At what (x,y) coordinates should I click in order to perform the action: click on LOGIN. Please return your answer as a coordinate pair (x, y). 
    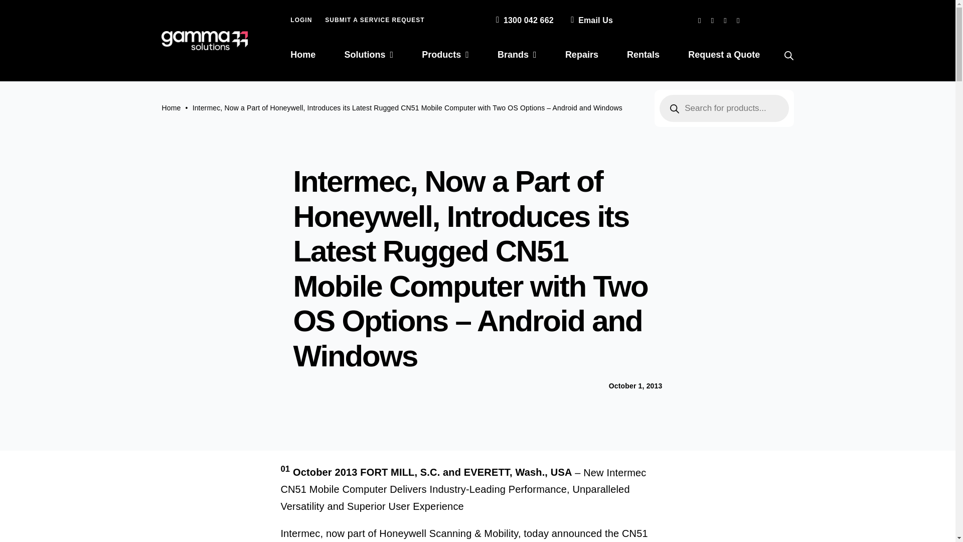
    Looking at the image, I should click on (301, 20).